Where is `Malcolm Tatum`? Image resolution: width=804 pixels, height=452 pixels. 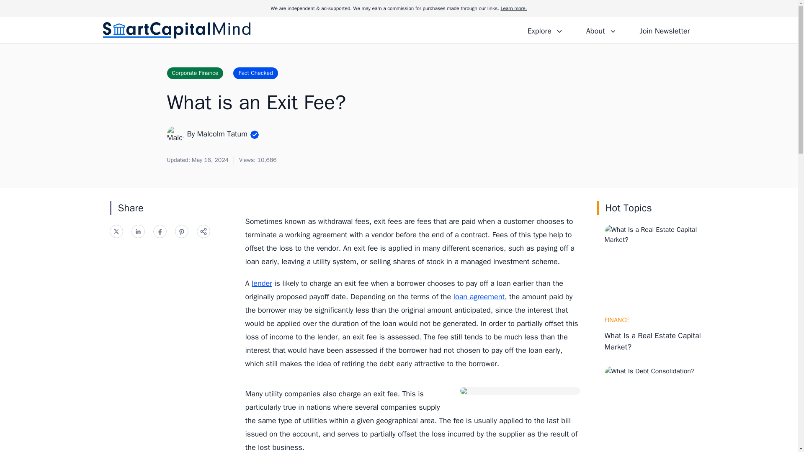
Malcolm Tatum is located at coordinates (222, 134).